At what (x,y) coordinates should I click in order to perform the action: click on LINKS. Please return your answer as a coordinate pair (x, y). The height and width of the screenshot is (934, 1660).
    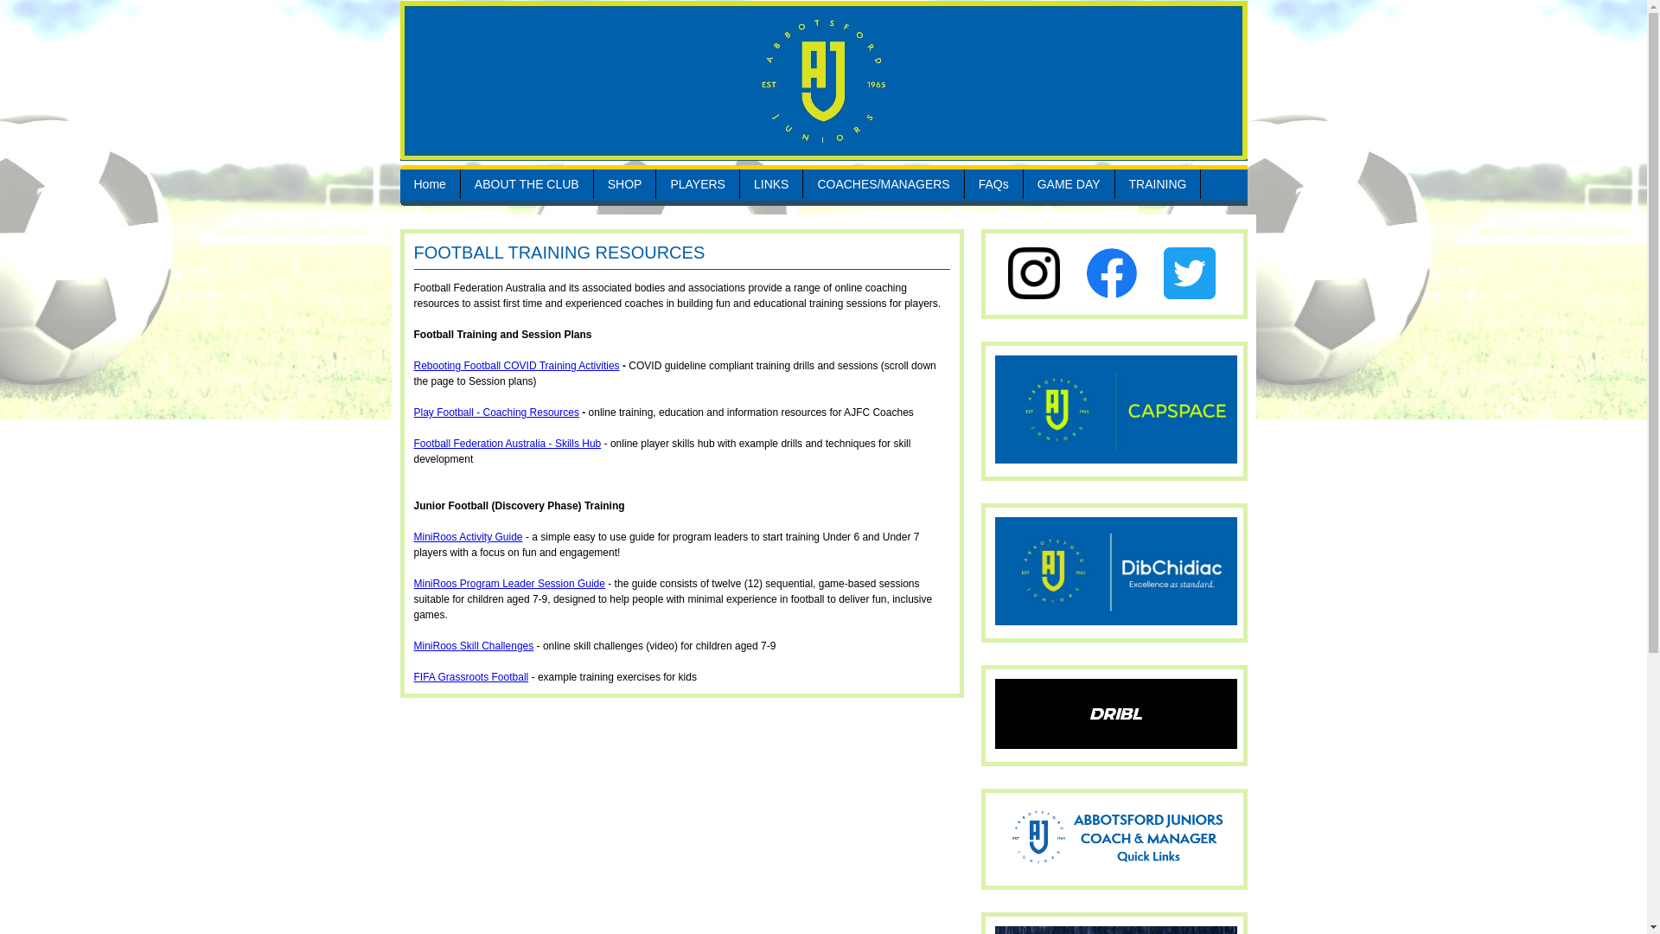
    Looking at the image, I should click on (771, 184).